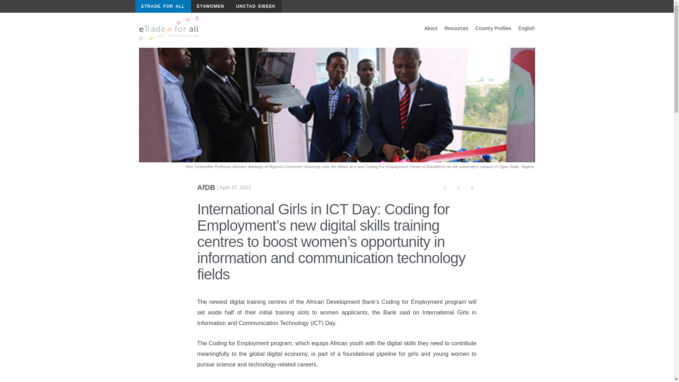 The image size is (679, 382). What do you see at coordinates (431, 28) in the screenshot?
I see `About` at bounding box center [431, 28].